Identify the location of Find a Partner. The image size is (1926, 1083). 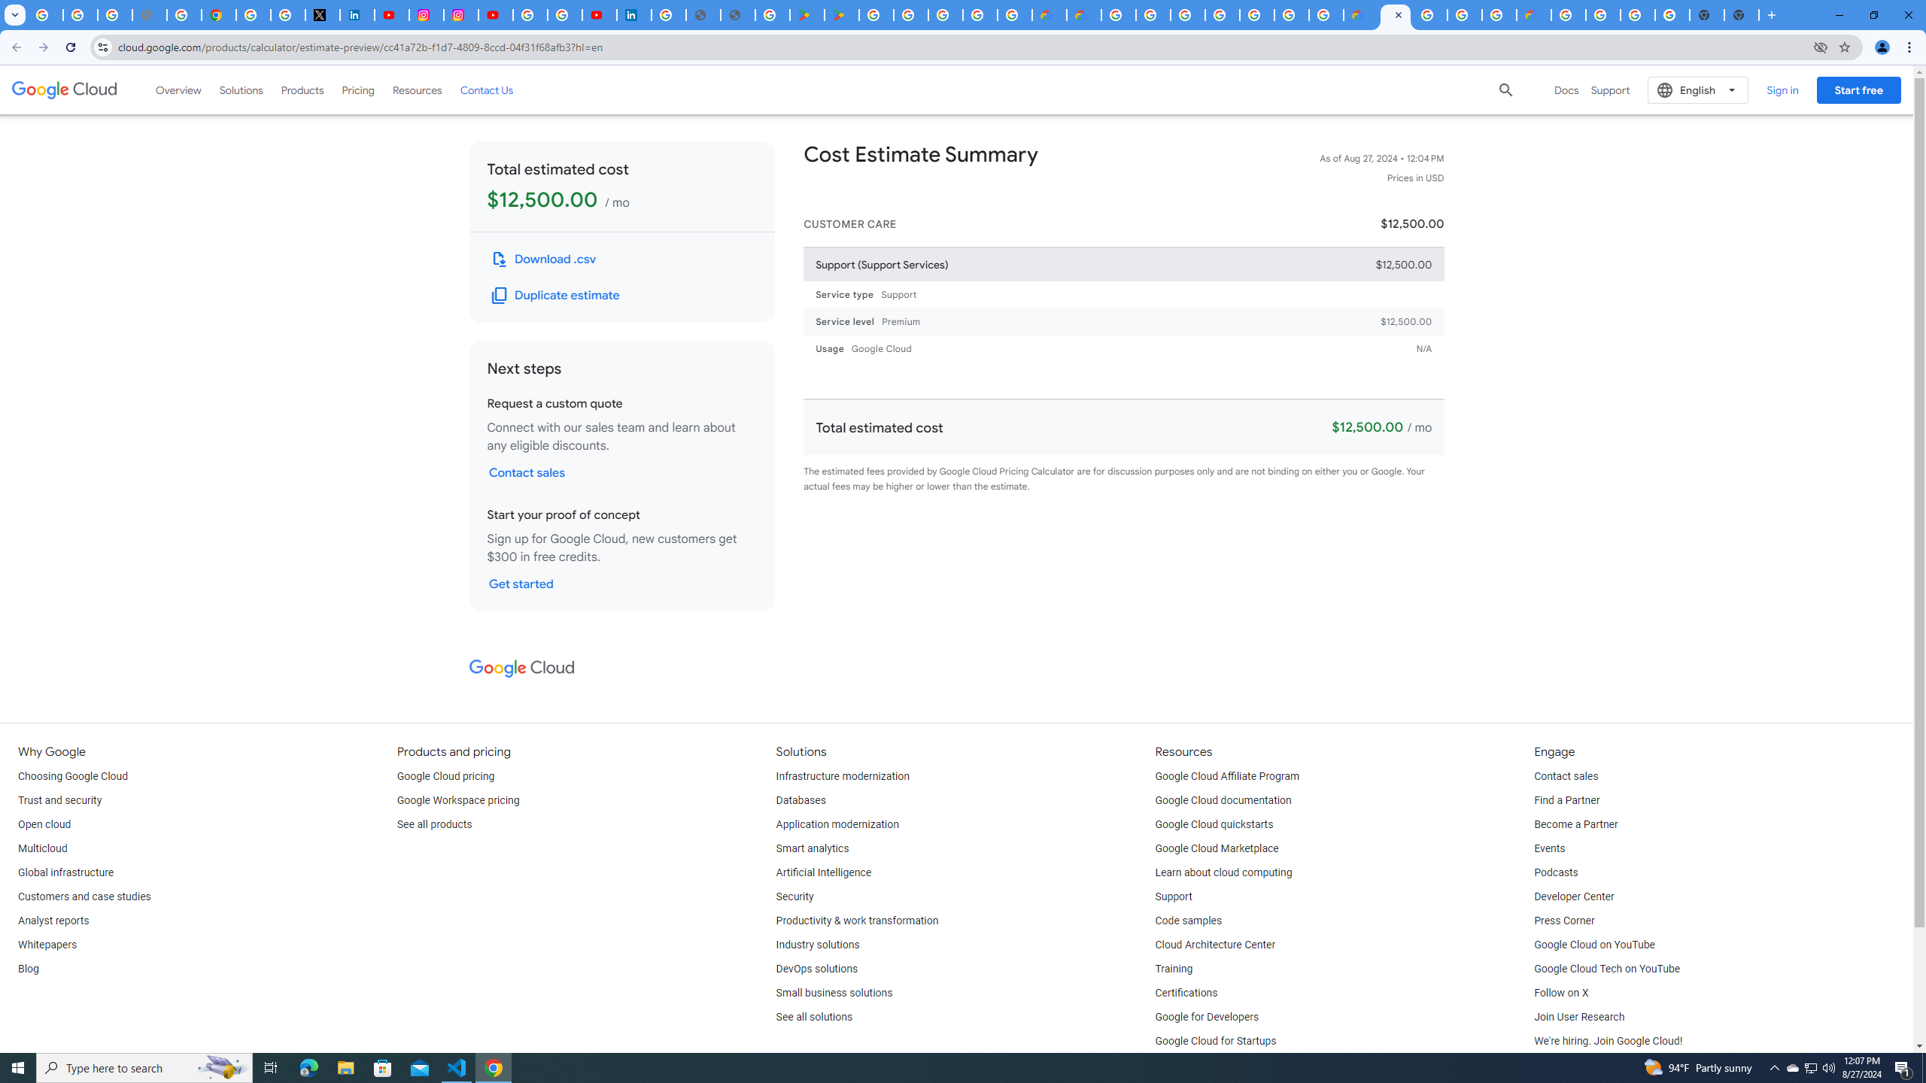
(1566, 800).